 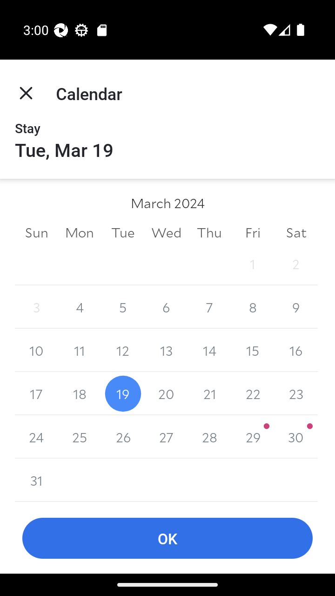 I want to click on 6 6 March 2024, so click(x=166, y=307).